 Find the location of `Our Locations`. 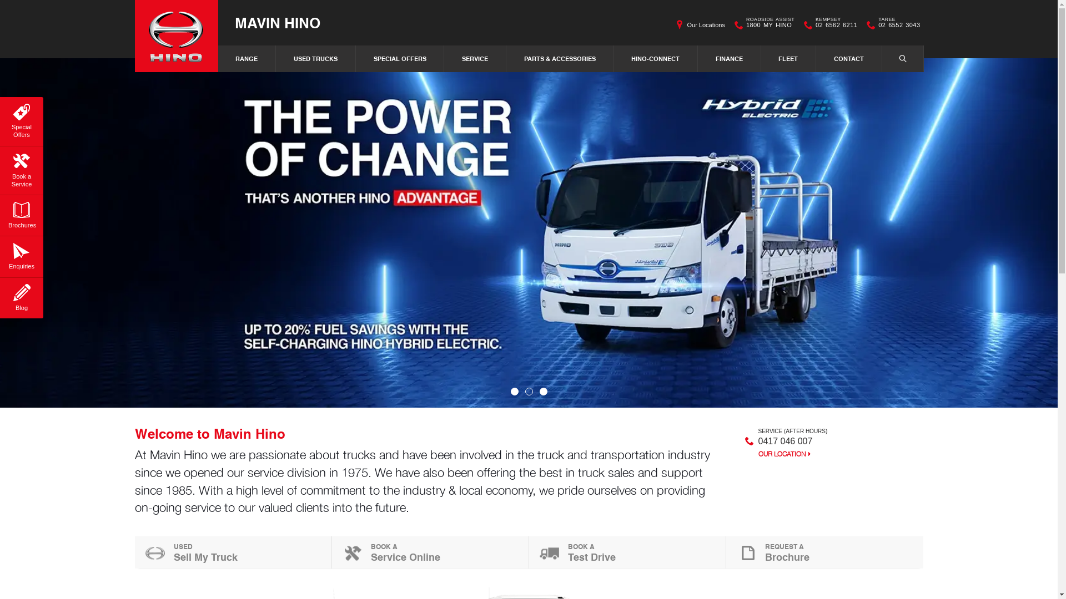

Our Locations is located at coordinates (706, 25).